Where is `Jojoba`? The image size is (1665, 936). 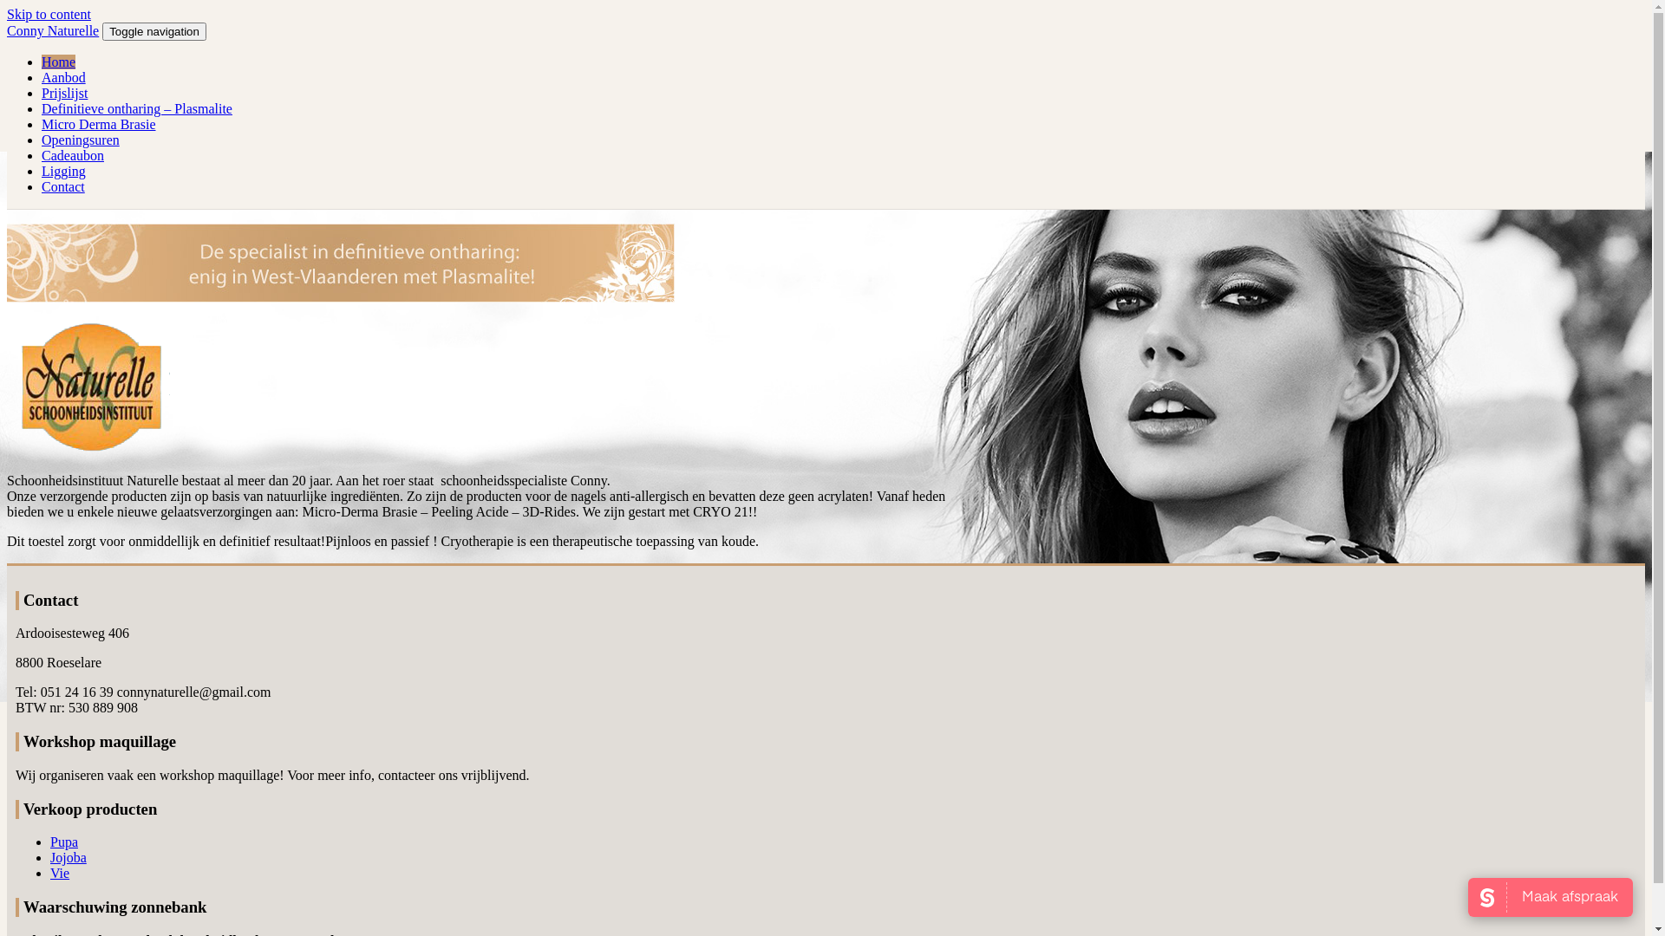
Jojoba is located at coordinates (69, 858).